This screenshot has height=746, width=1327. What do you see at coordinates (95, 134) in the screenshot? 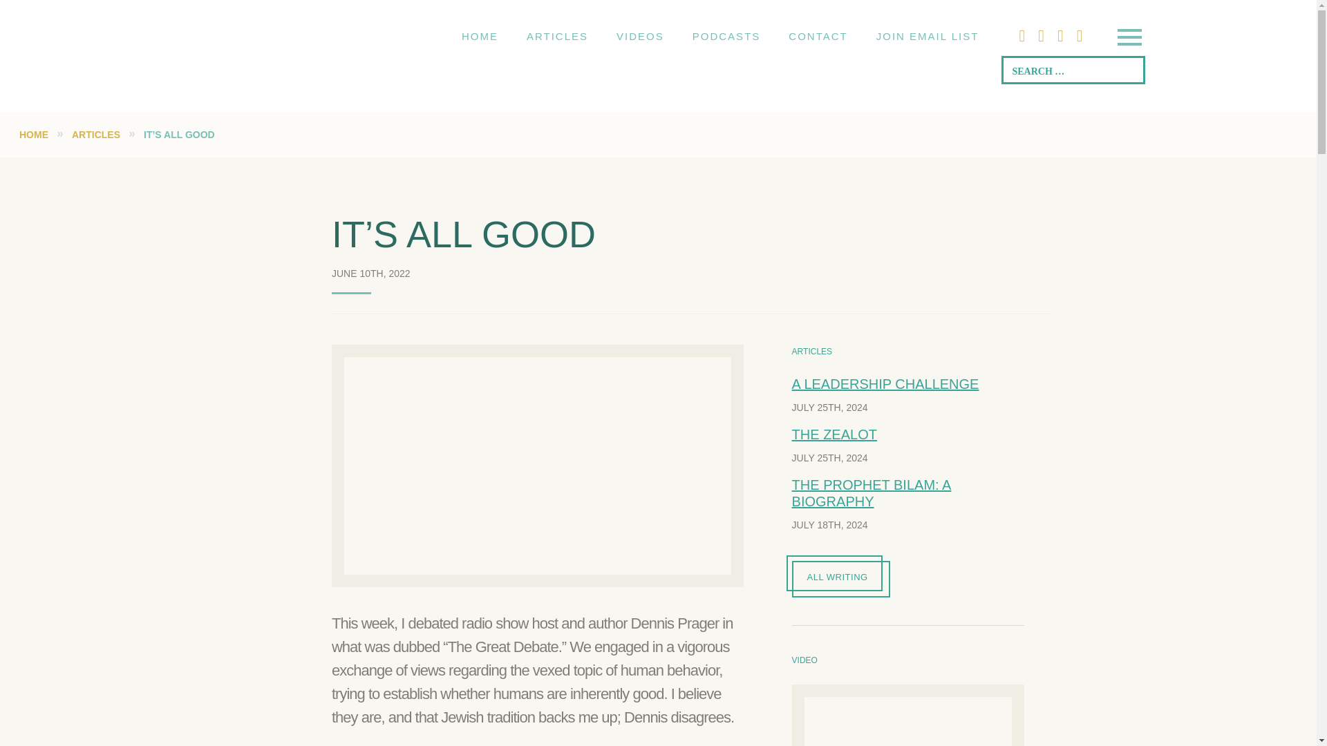
I see `ARTICLES` at bounding box center [95, 134].